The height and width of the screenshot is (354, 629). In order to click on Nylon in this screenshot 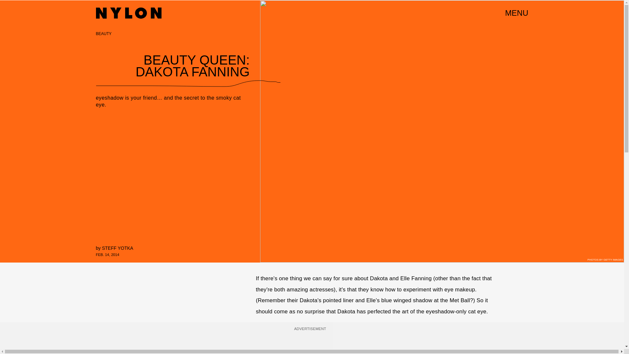, I will do `click(128, 13)`.